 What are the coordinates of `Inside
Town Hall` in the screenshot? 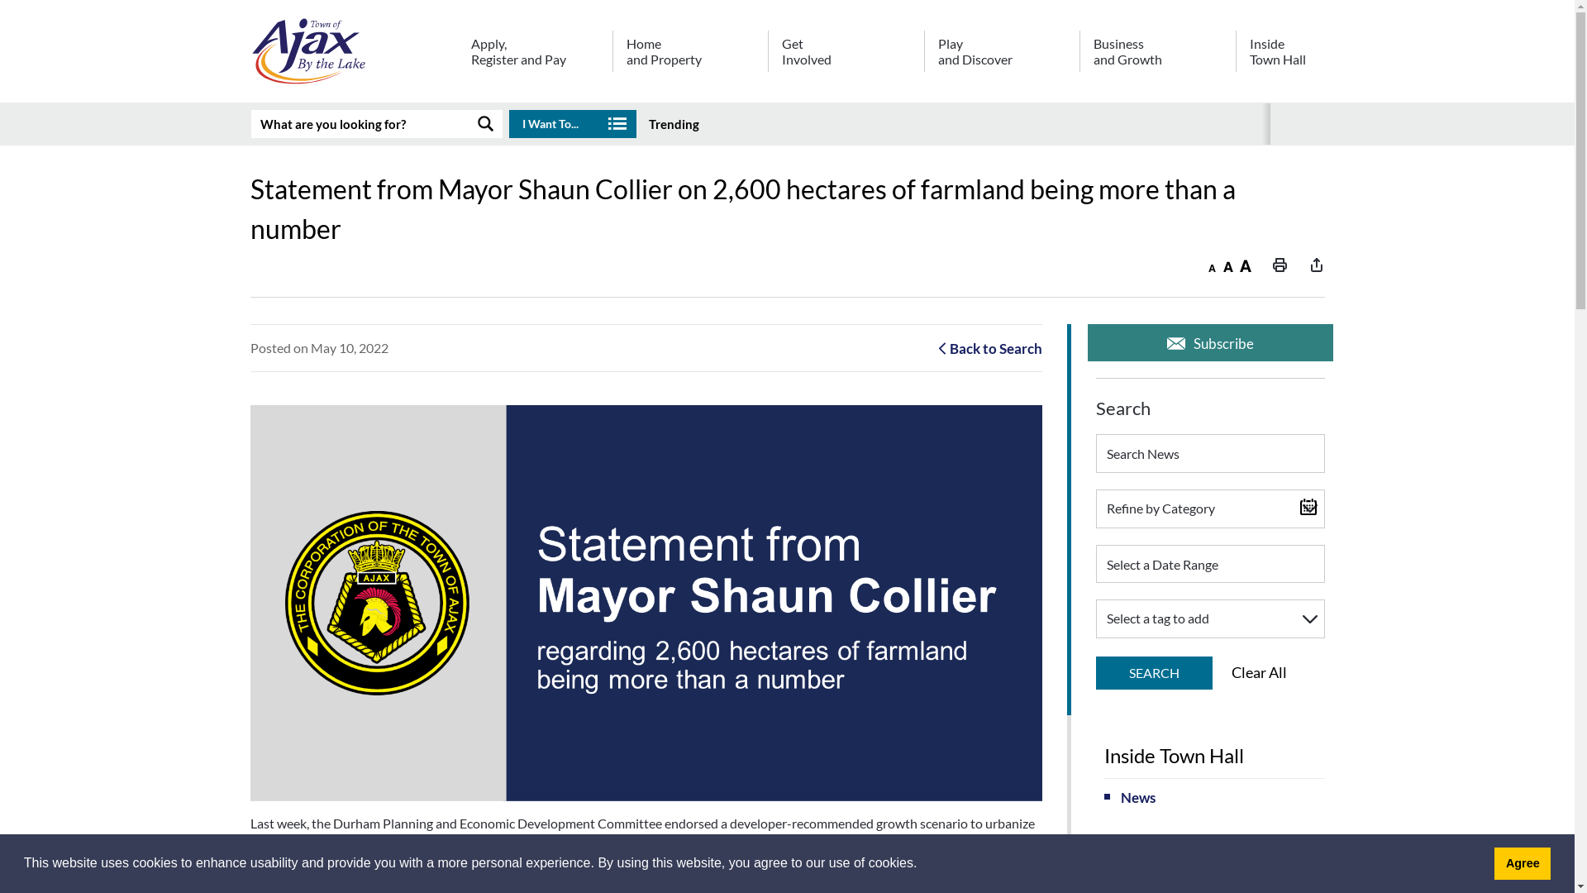 It's located at (1280, 56).